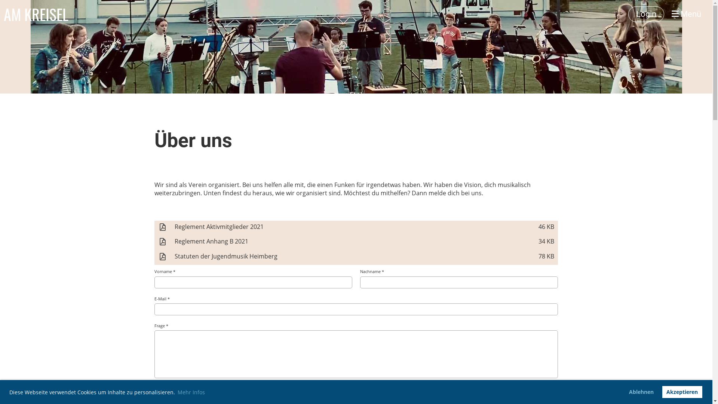 The width and height of the screenshot is (718, 404). I want to click on Reglement Anhang B 2021 34 KB, so click(356, 242).